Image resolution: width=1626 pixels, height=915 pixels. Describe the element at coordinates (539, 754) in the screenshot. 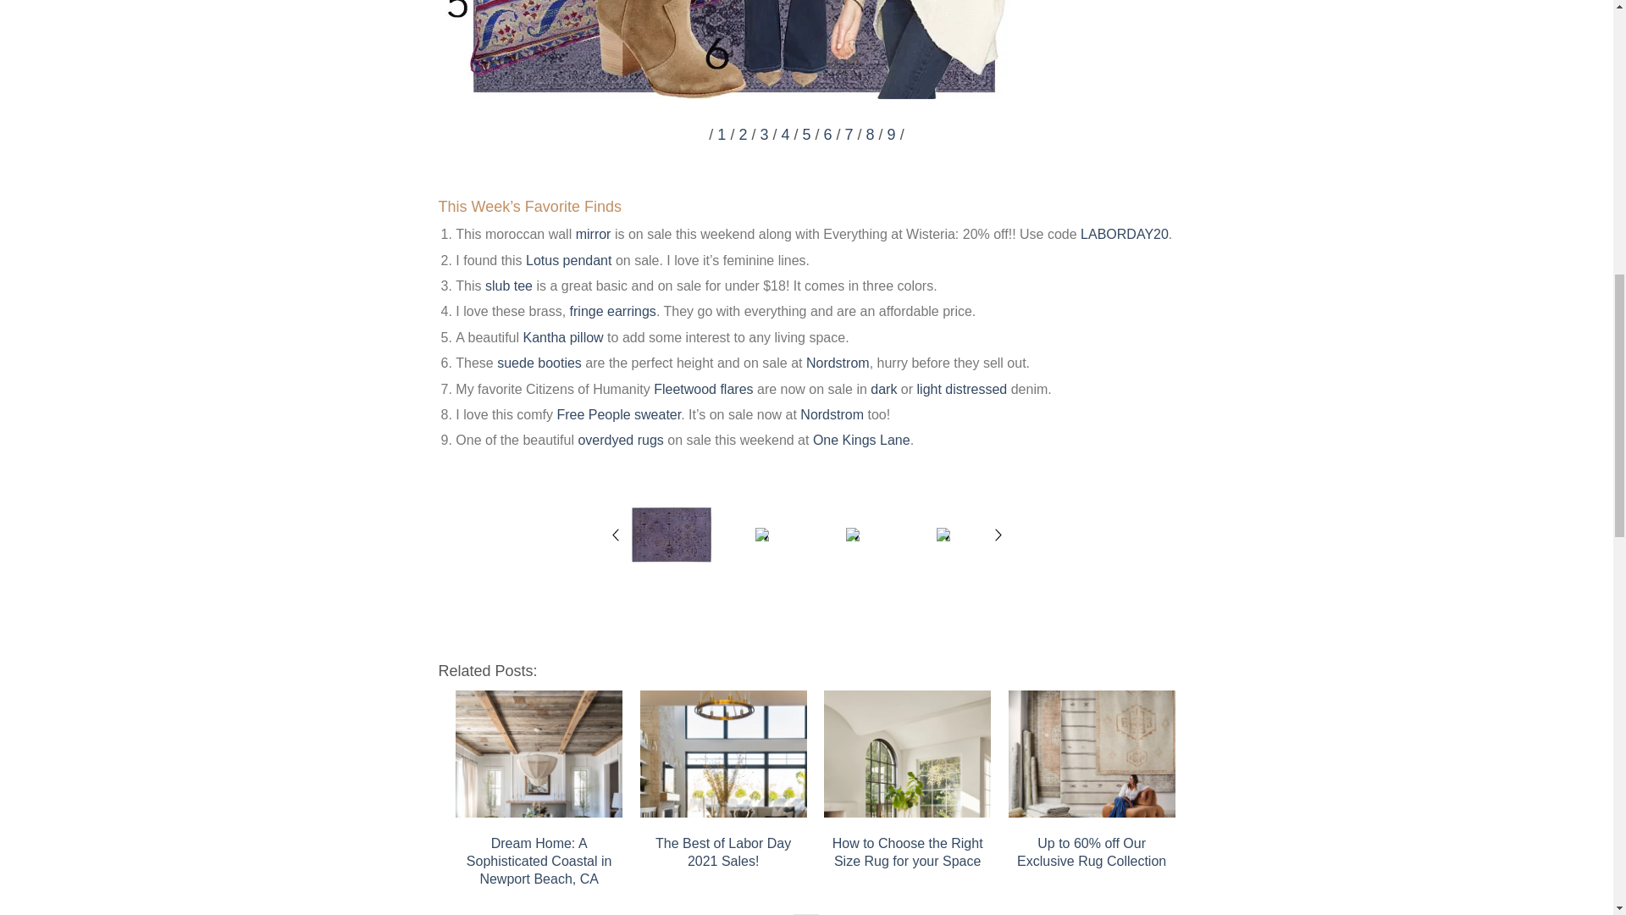

I see `Dream Home: A Sophisticated Coastal in Newport Beach, CA` at that location.